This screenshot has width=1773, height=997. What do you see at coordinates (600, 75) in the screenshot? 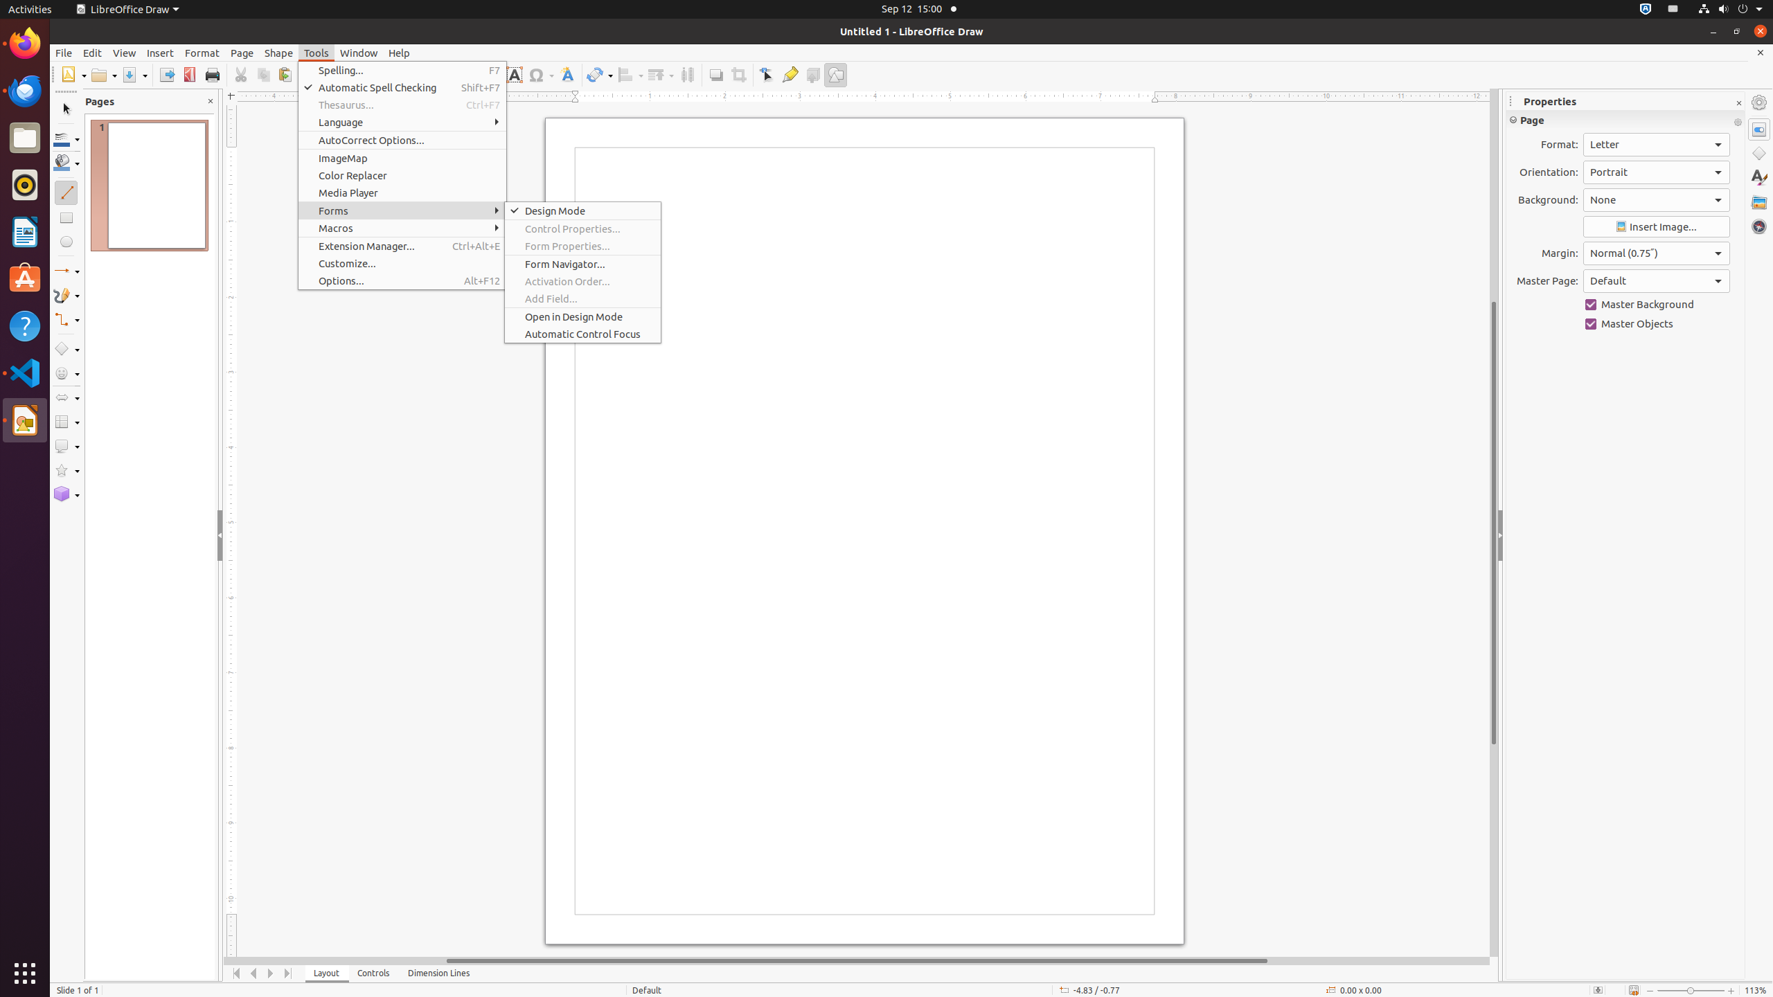
I see `Transformations` at bounding box center [600, 75].